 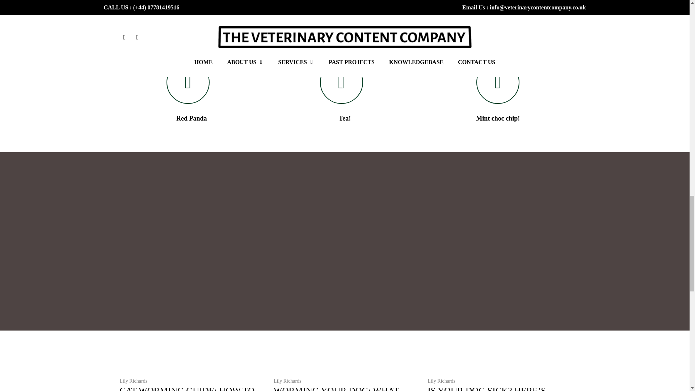 What do you see at coordinates (441, 381) in the screenshot?
I see `Lily Richards` at bounding box center [441, 381].